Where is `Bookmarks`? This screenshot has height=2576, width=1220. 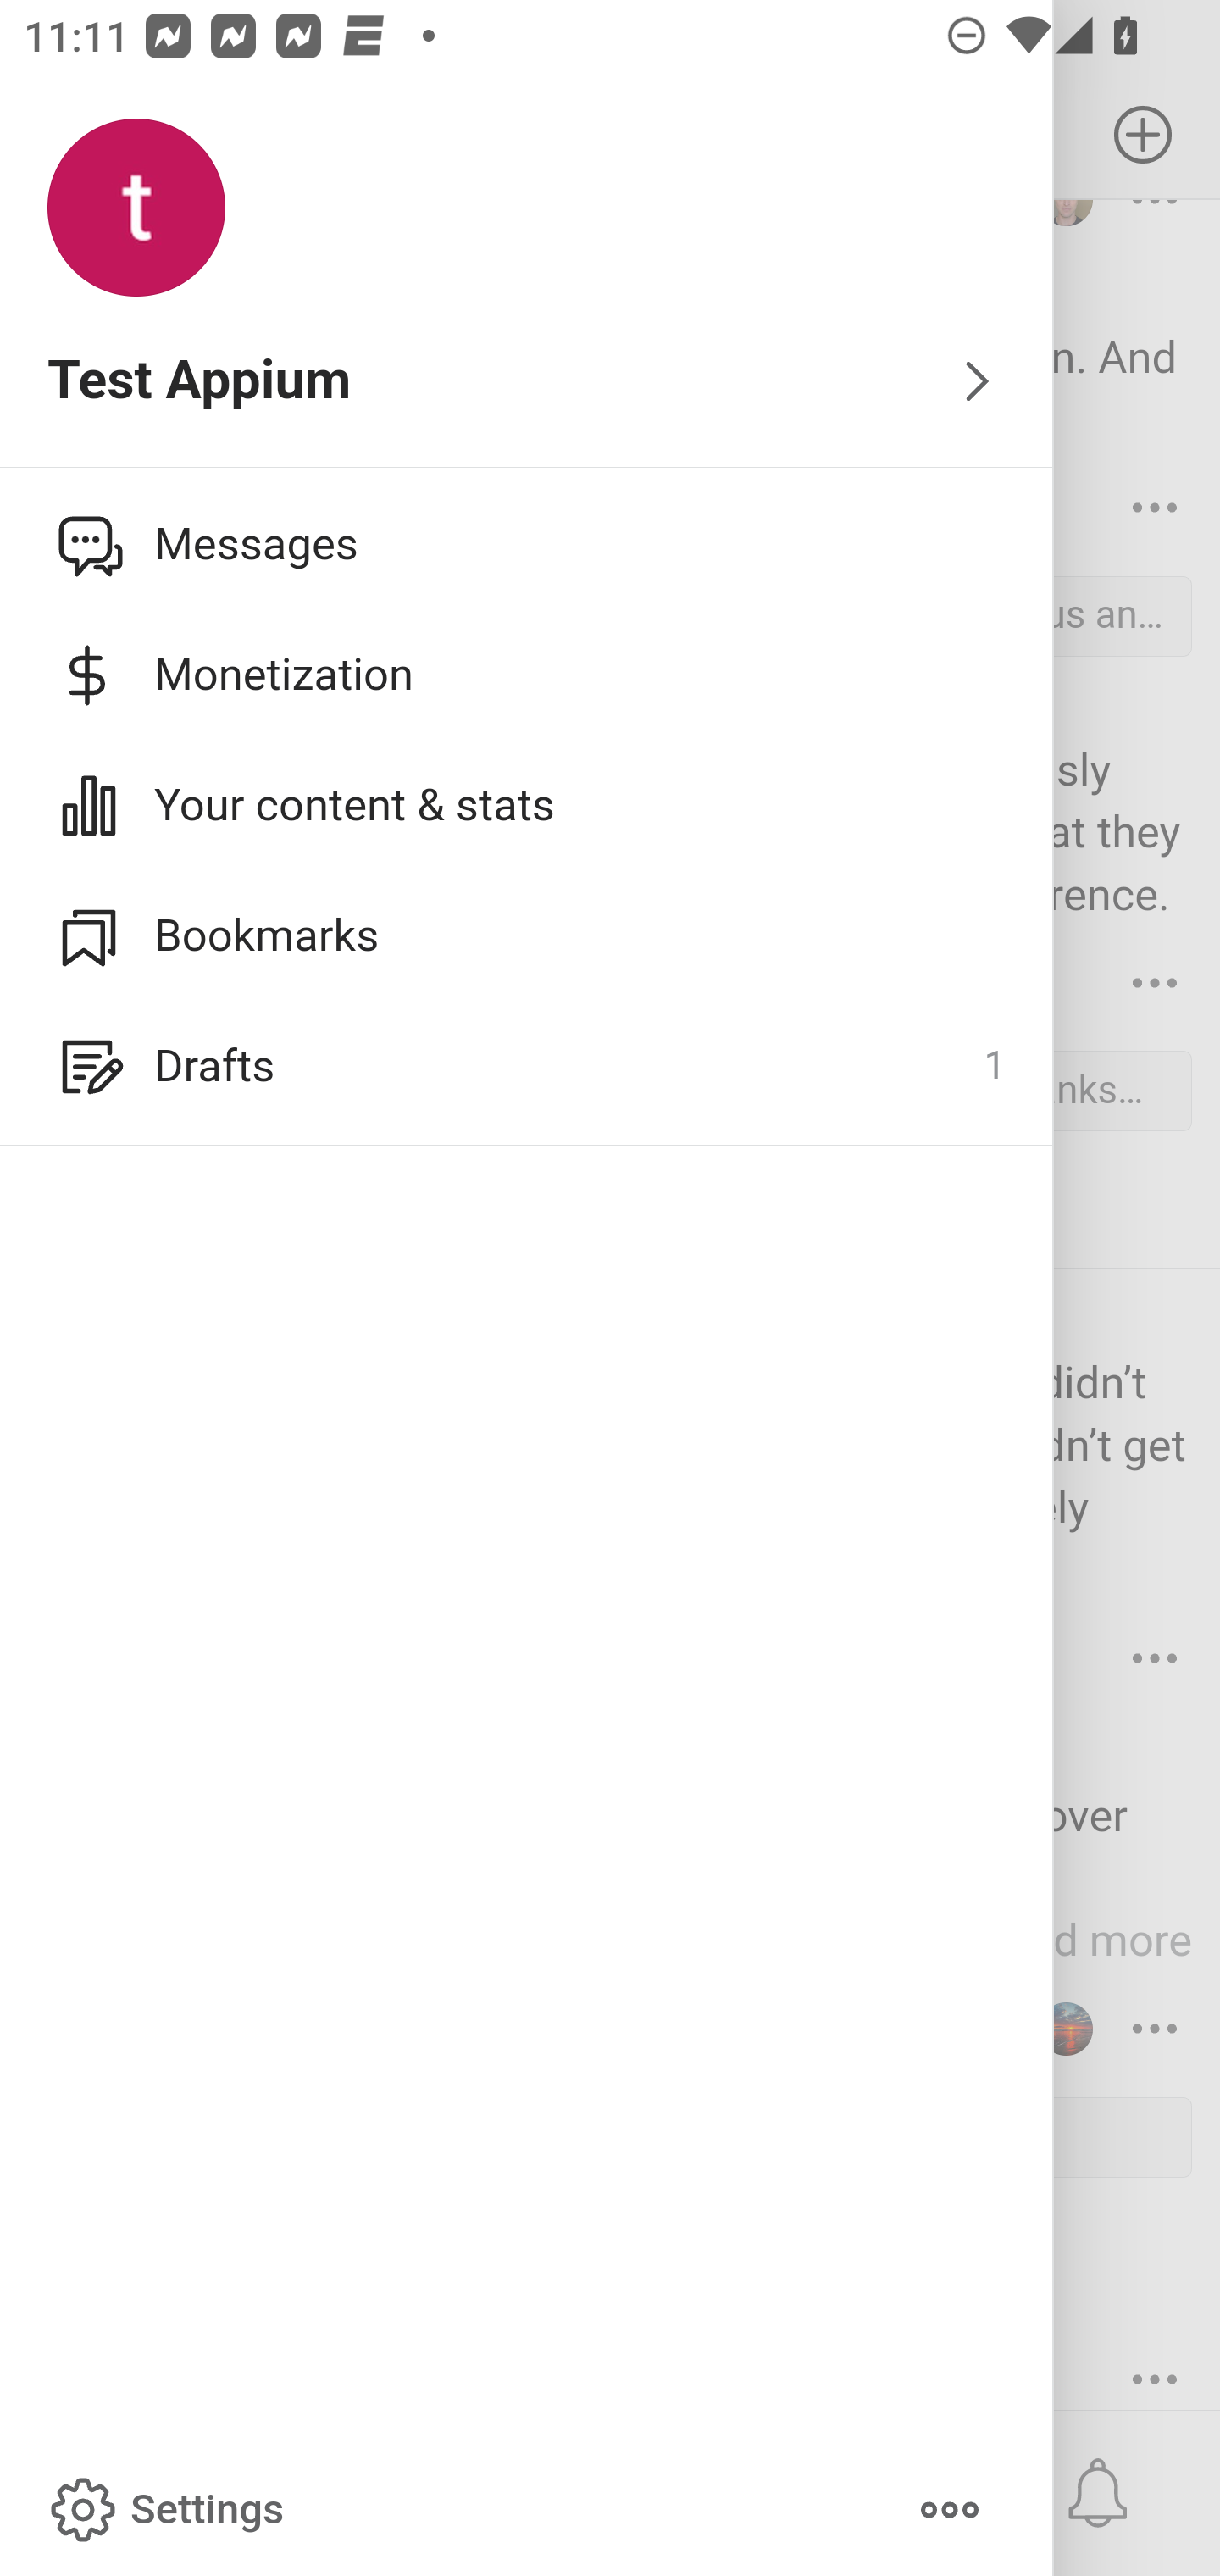 Bookmarks is located at coordinates (527, 935).